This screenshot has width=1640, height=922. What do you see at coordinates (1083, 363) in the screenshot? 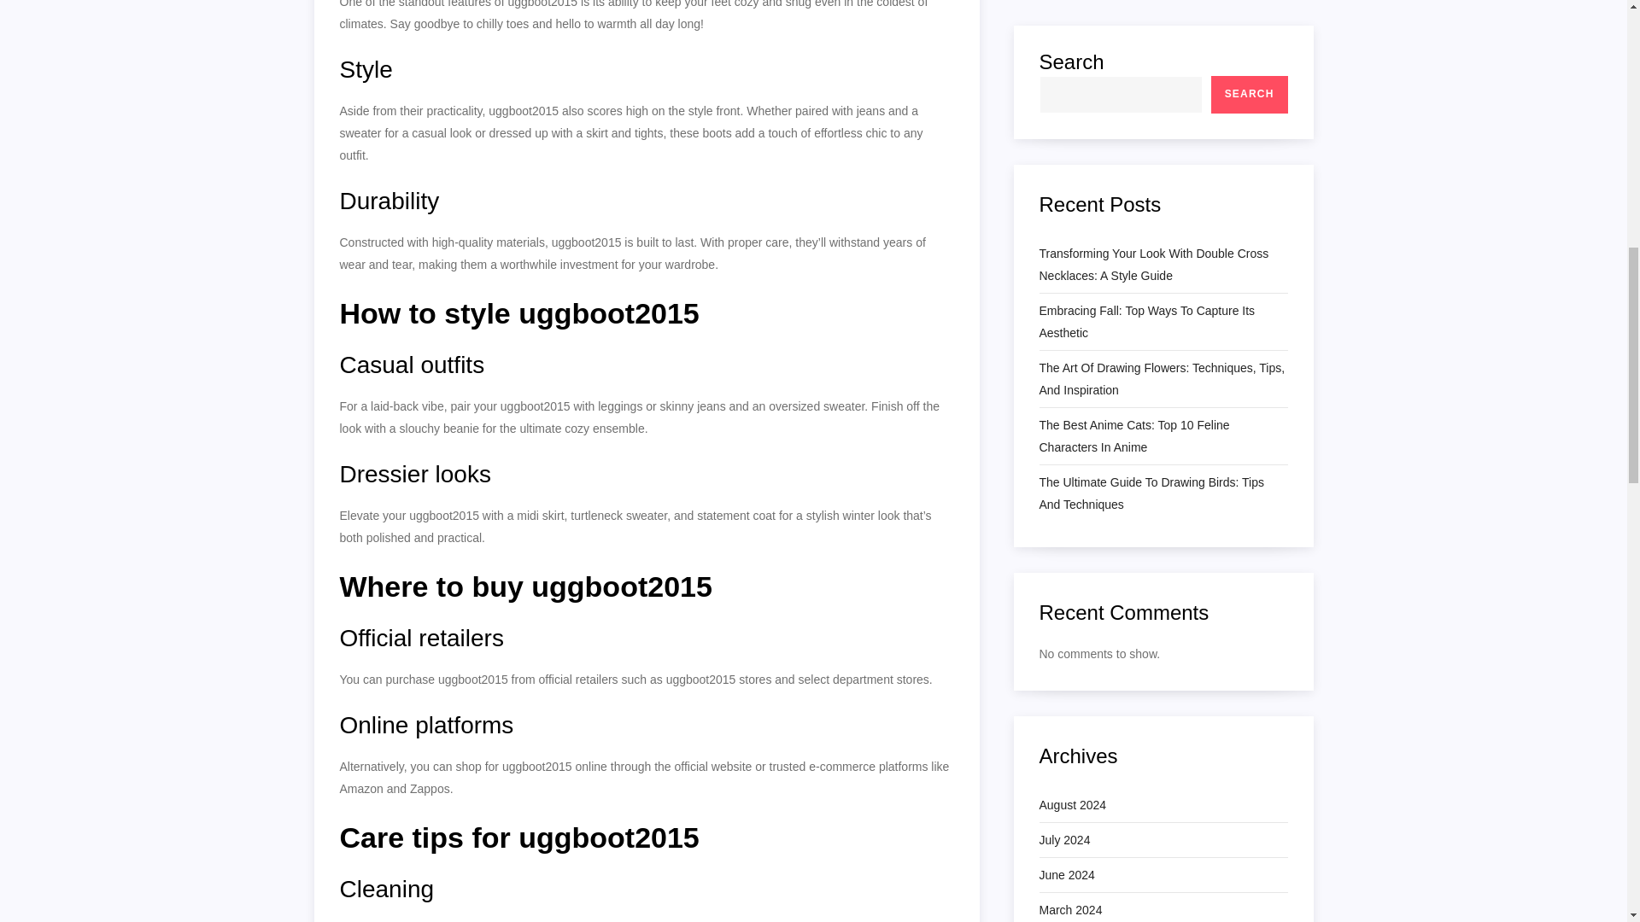
I see `September 2023` at bounding box center [1083, 363].